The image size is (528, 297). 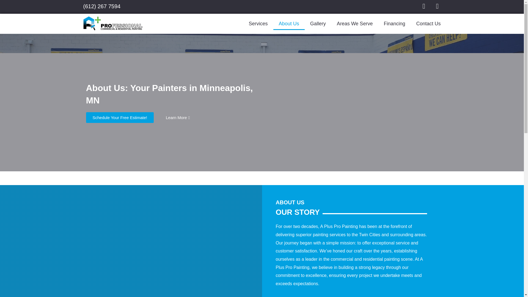 I want to click on Gallery, so click(x=318, y=24).